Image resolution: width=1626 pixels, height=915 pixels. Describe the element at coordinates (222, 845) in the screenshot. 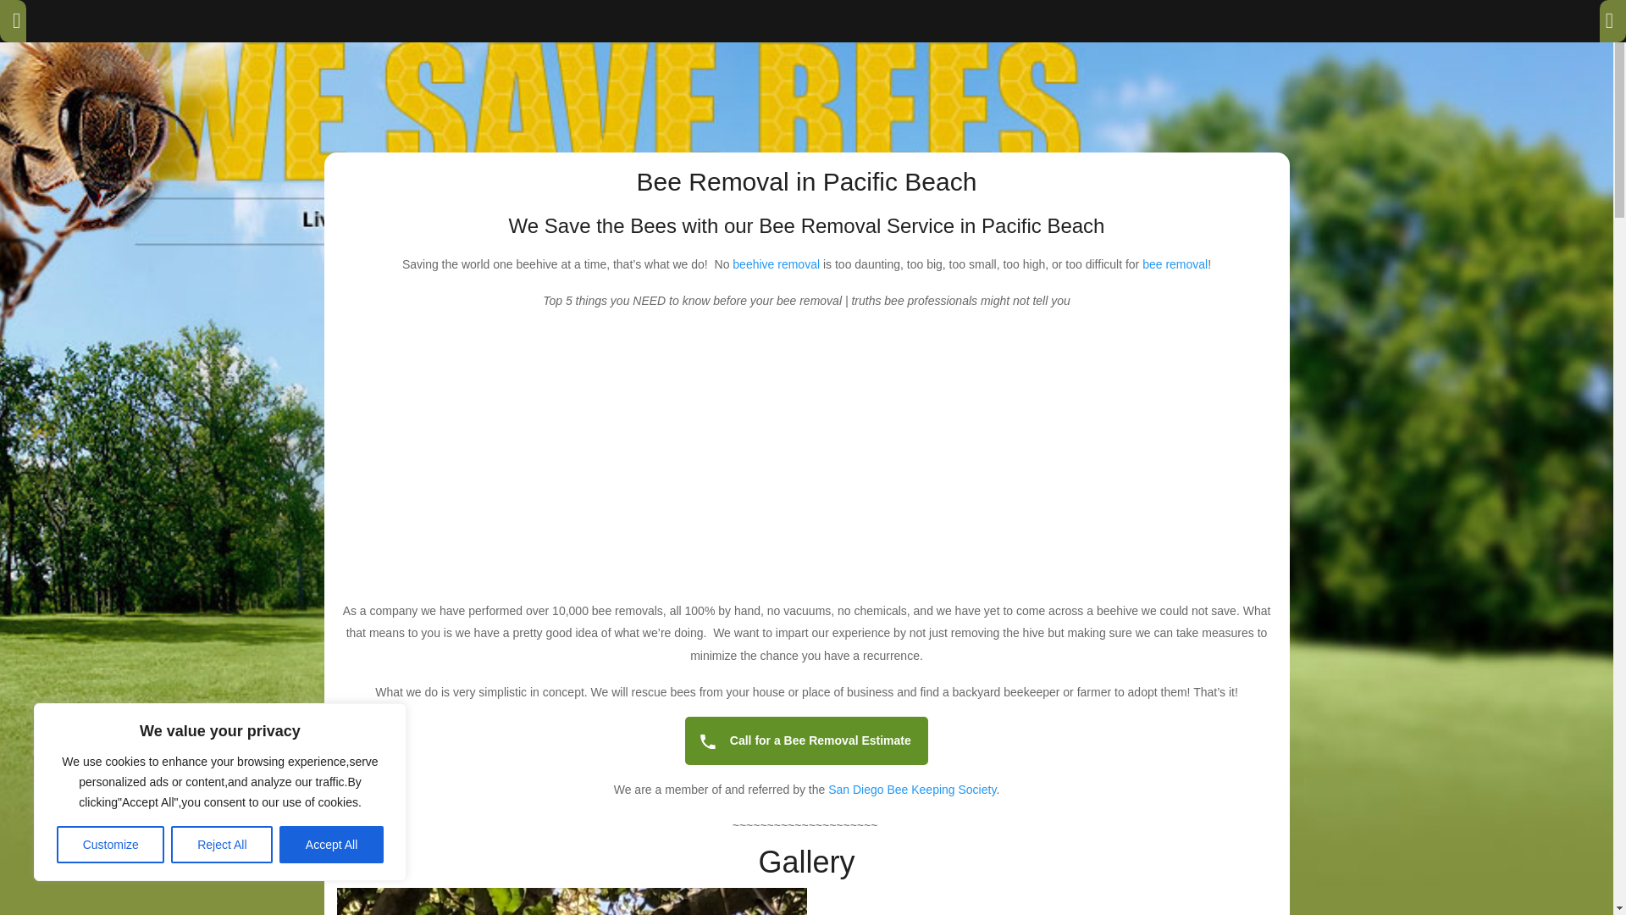

I see `Reject All` at that location.